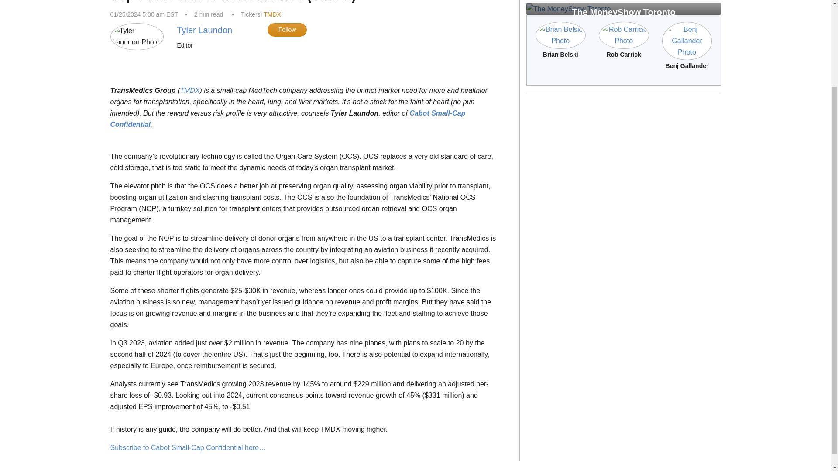 This screenshot has height=471, width=838. I want to click on Tyler Laundon, so click(204, 30).